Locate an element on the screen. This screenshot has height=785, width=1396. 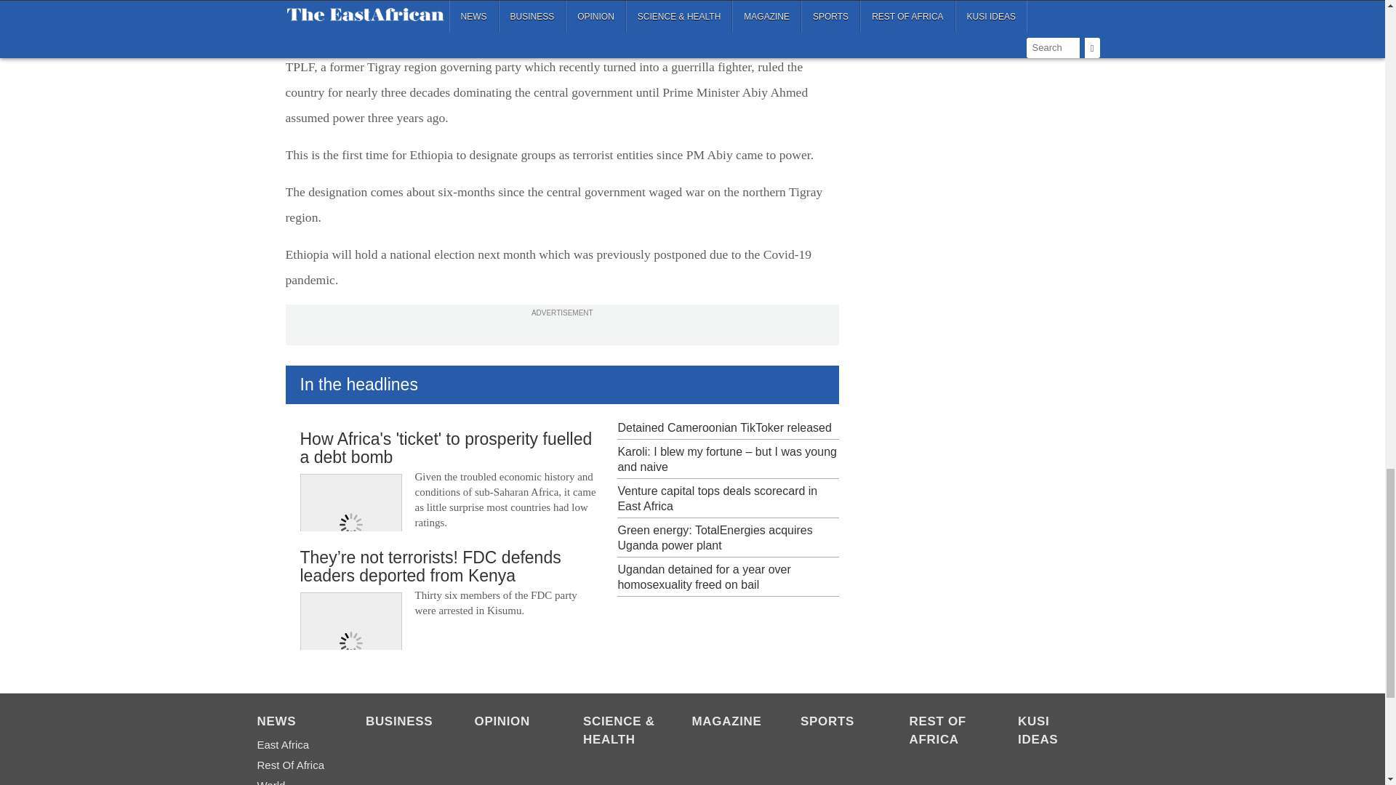
Rest of Africa is located at coordinates (947, 731).